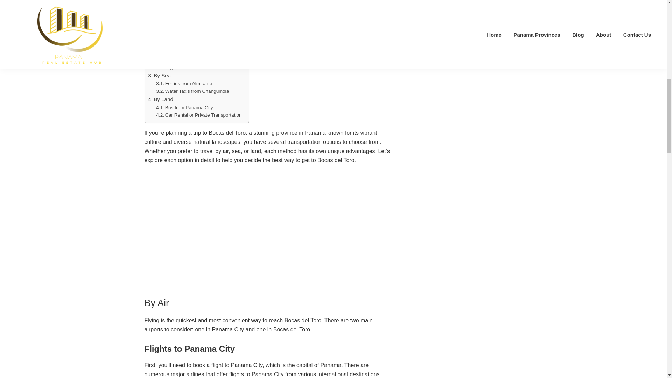 This screenshot has width=672, height=378. Describe the element at coordinates (192, 91) in the screenshot. I see `Water Taxis from Changuinola` at that location.